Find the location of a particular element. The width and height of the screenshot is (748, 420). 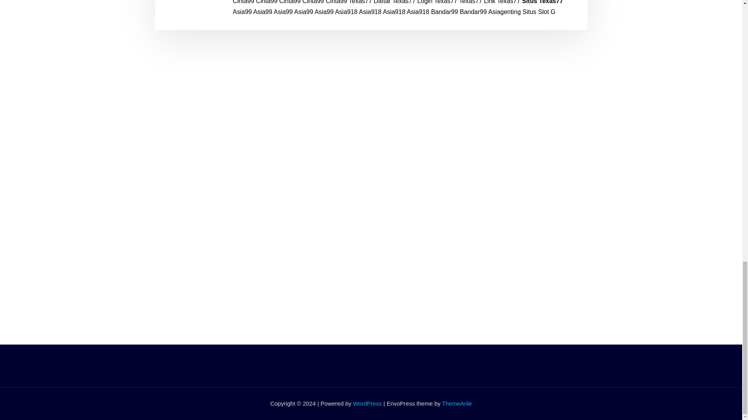

Login Texas77 is located at coordinates (437, 2).